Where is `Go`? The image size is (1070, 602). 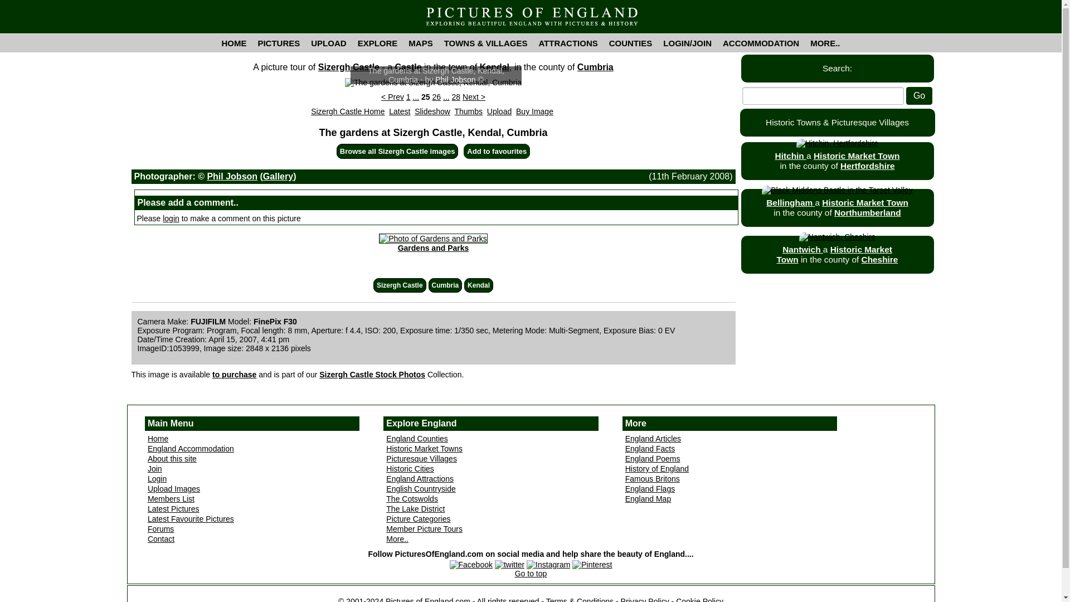 Go is located at coordinates (919, 95).